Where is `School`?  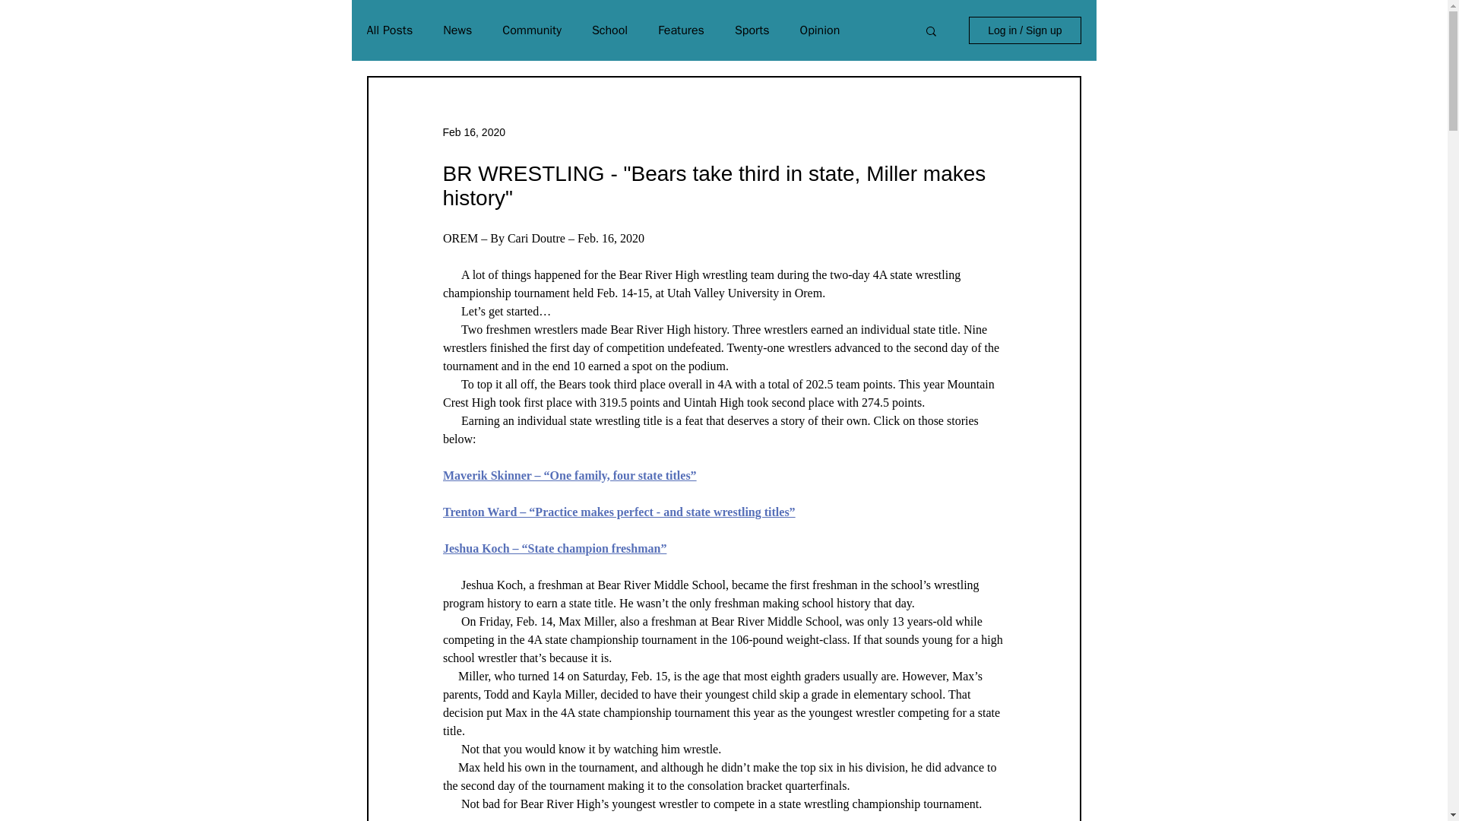
School is located at coordinates (609, 30).